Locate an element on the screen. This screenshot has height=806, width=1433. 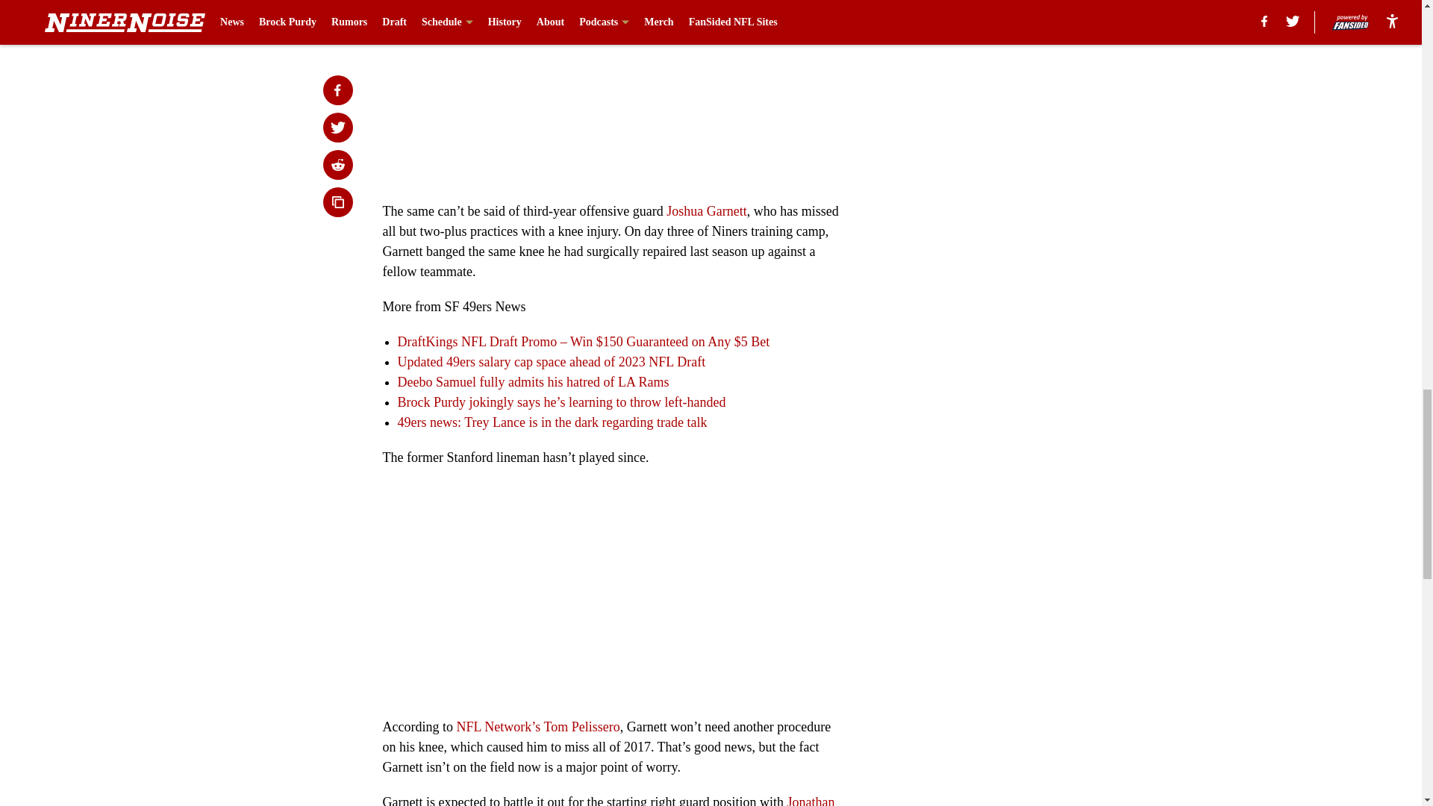
Joshua Garnett is located at coordinates (706, 210).